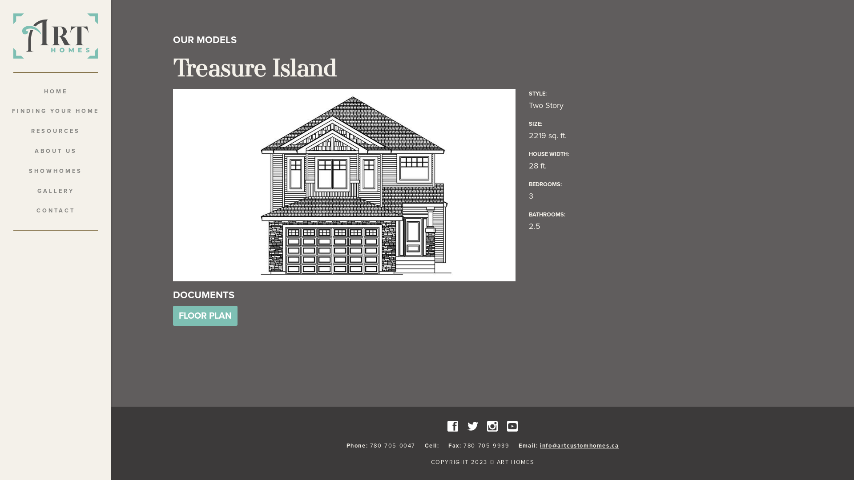  Describe the element at coordinates (56, 92) in the screenshot. I see `HOME` at that location.